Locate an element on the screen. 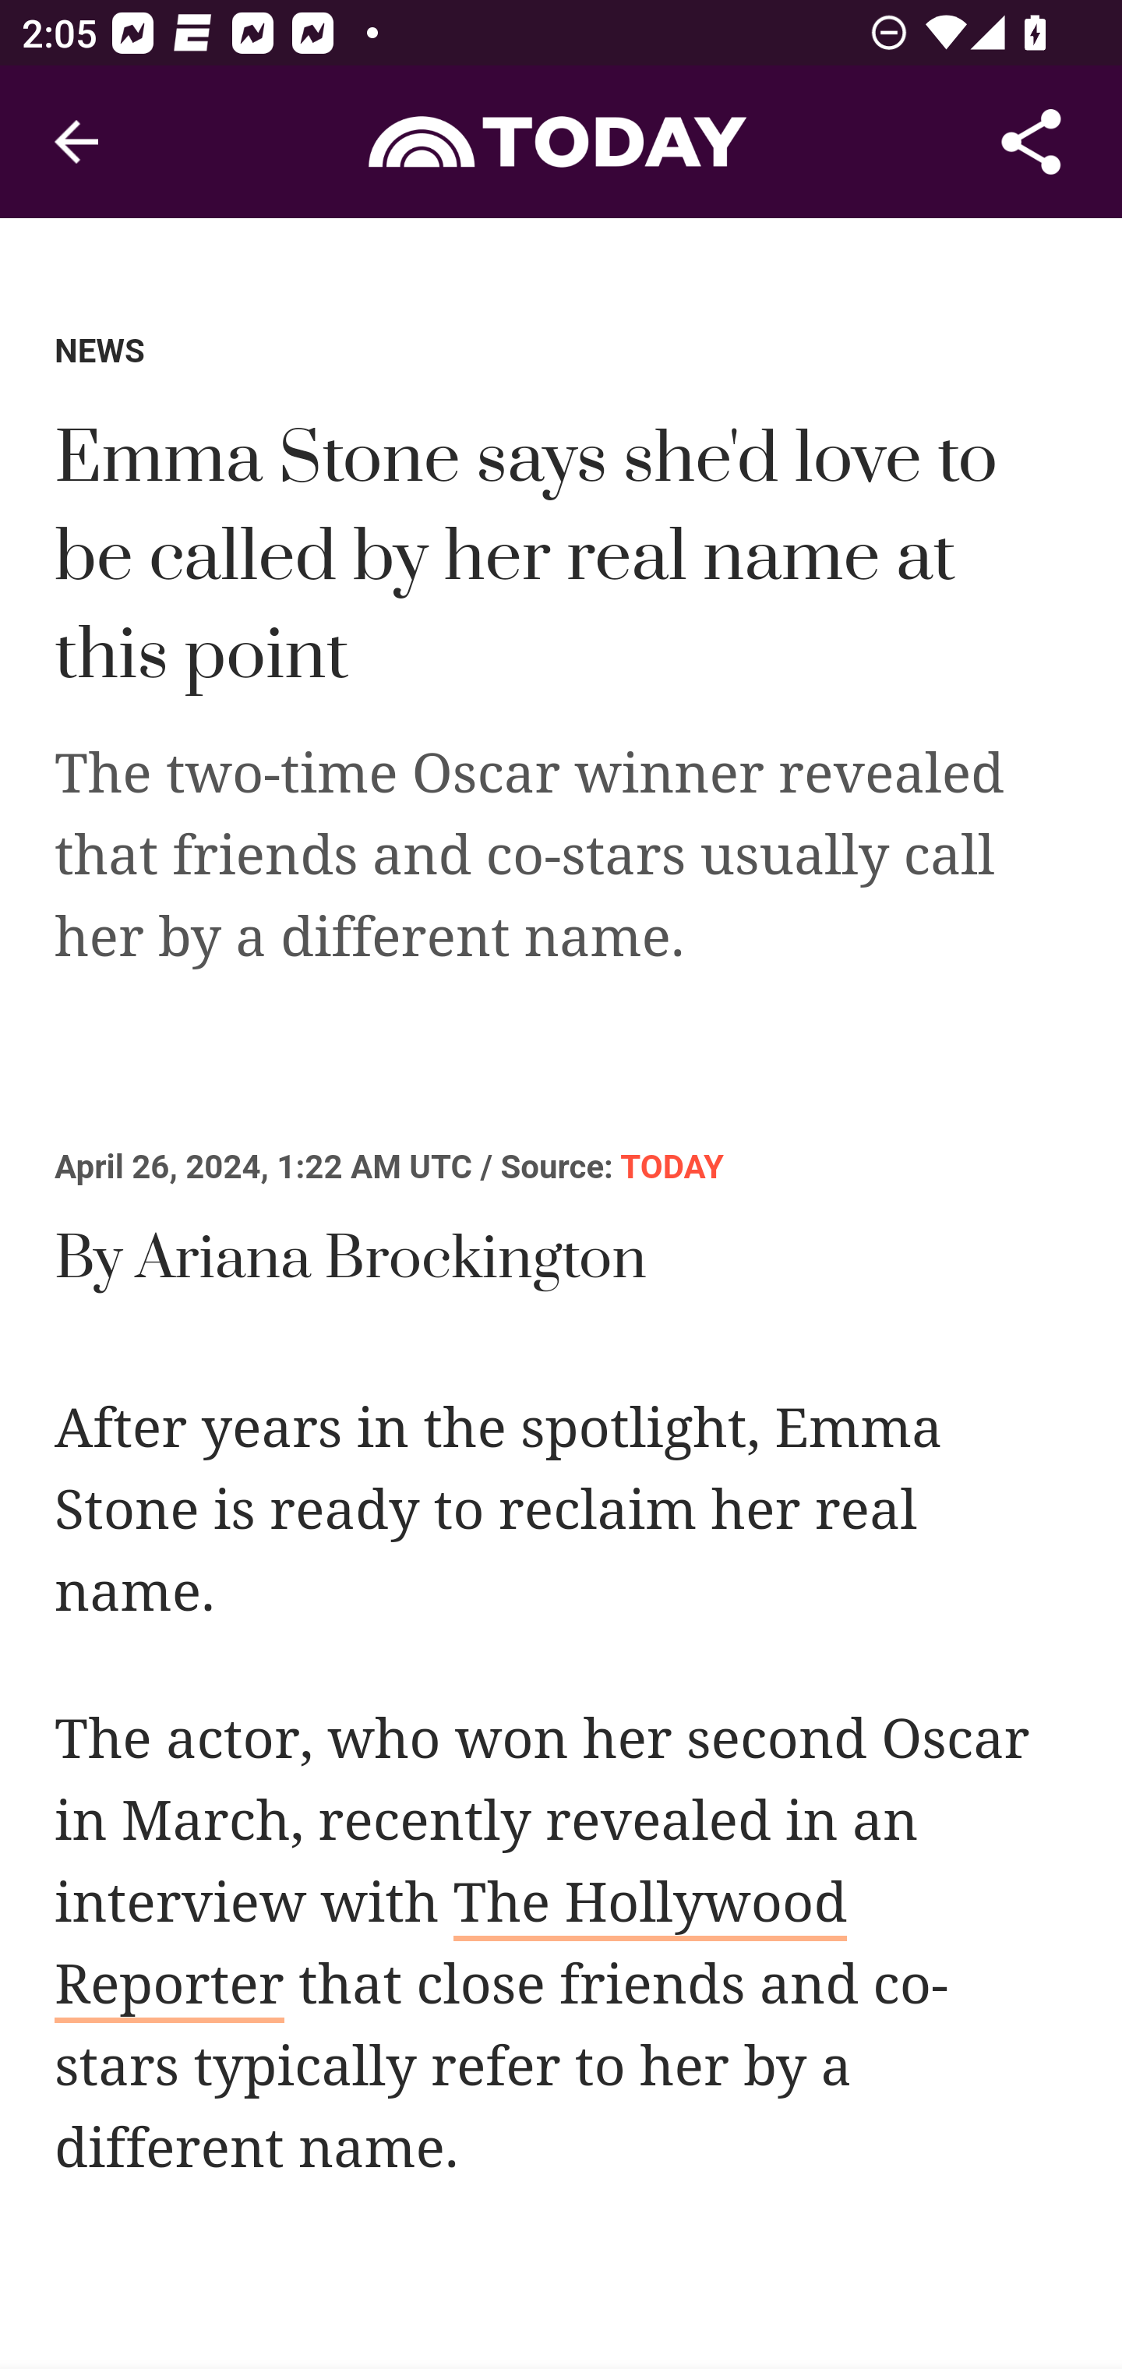 Image resolution: width=1122 pixels, height=2369 pixels. Navigate up is located at coordinates (76, 142).